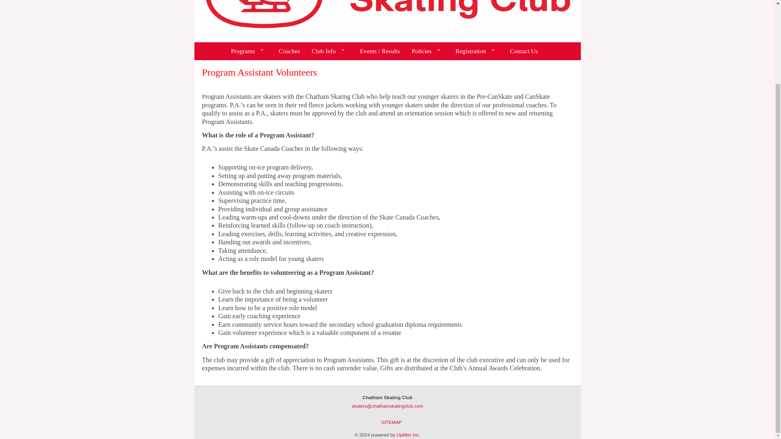 This screenshot has height=439, width=781. What do you see at coordinates (289, 51) in the screenshot?
I see `Coaches` at bounding box center [289, 51].